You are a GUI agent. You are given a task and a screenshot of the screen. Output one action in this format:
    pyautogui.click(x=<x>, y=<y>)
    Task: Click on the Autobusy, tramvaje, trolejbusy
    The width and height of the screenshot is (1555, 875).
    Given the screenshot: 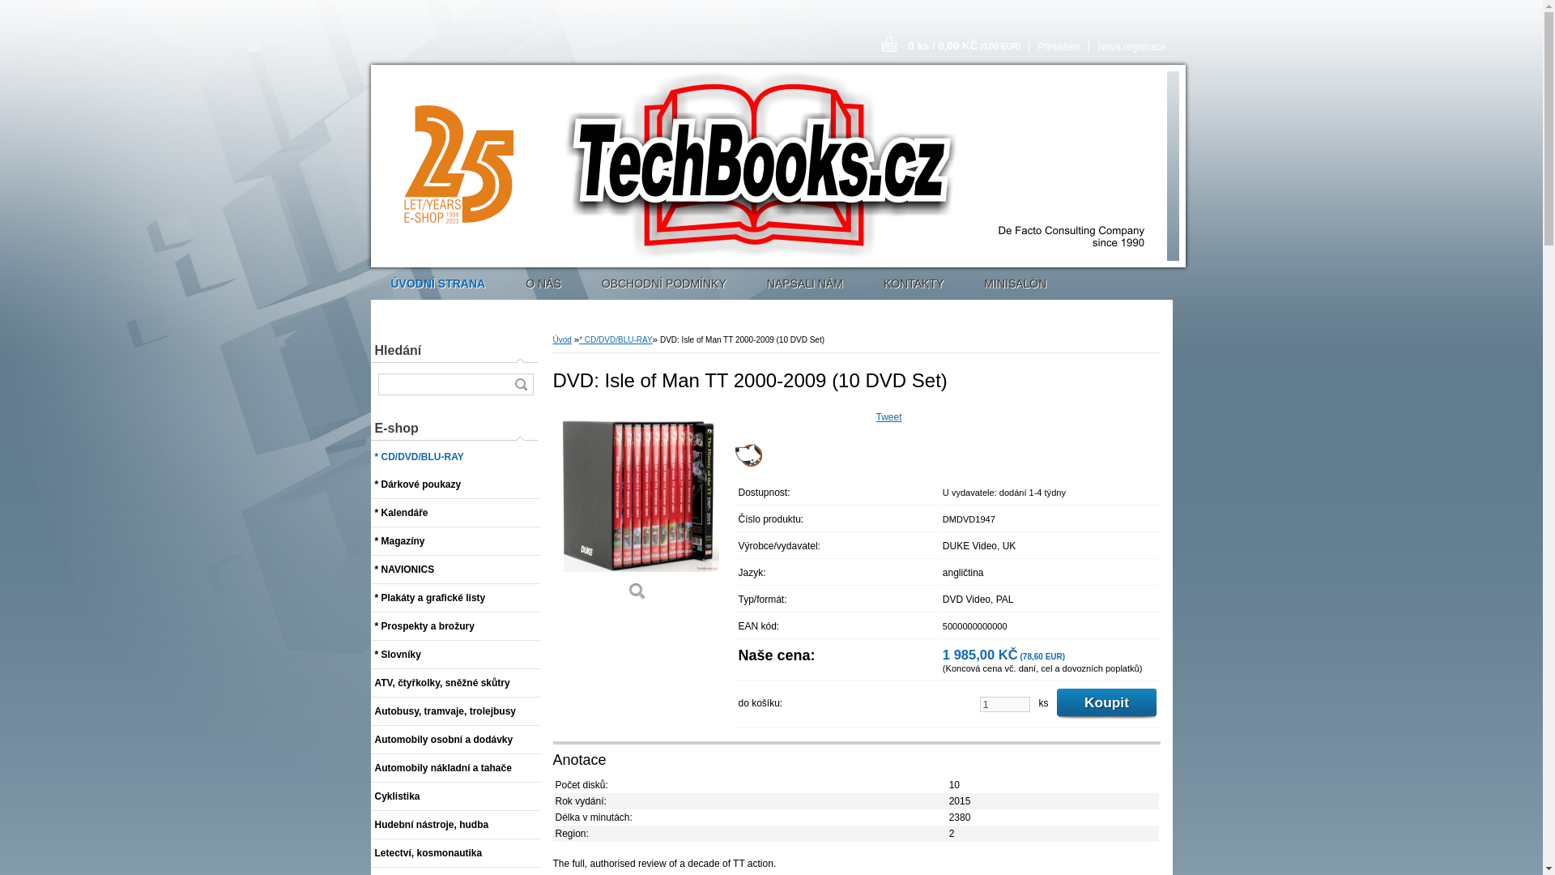 What is the action you would take?
    pyautogui.click(x=456, y=711)
    